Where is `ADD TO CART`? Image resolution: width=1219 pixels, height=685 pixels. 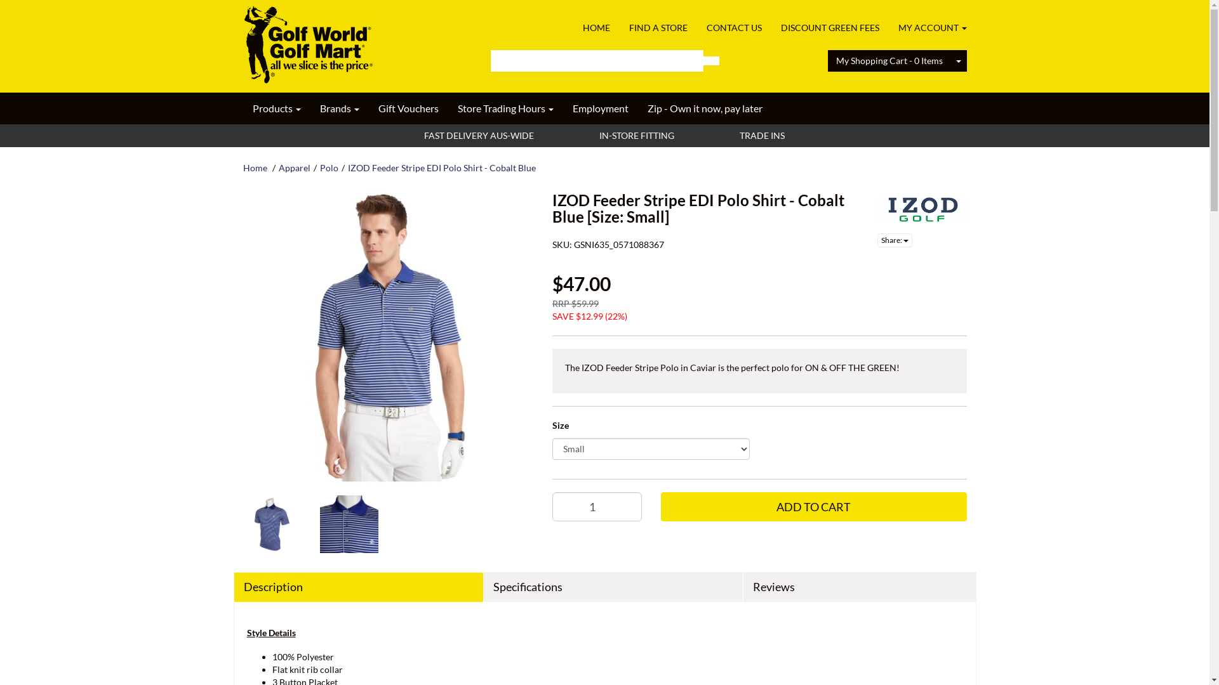
ADD TO CART is located at coordinates (814, 507).